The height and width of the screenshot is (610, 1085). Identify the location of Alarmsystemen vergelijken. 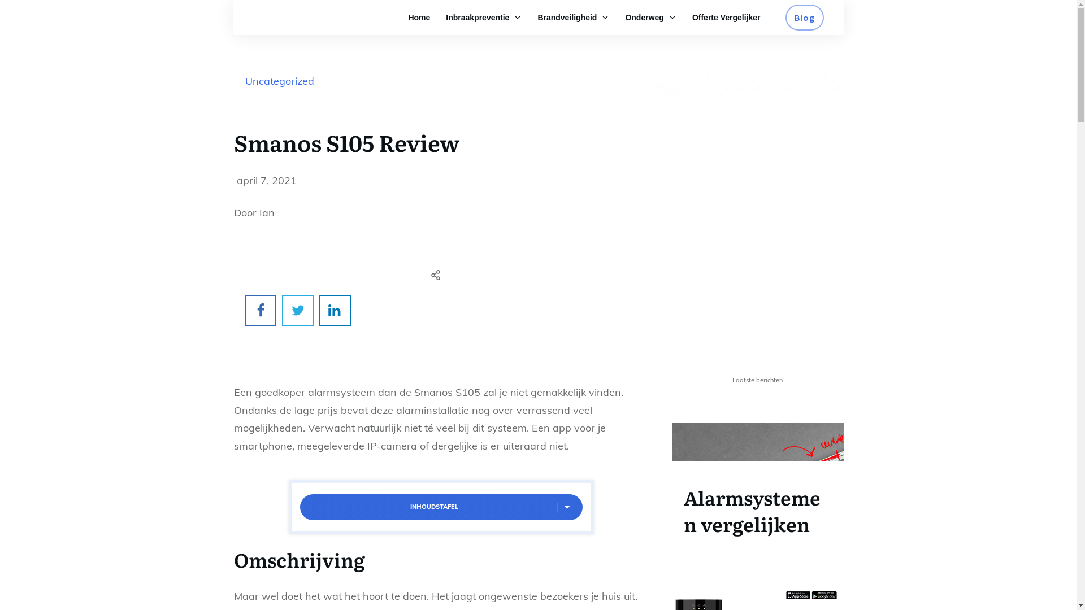
(757, 493).